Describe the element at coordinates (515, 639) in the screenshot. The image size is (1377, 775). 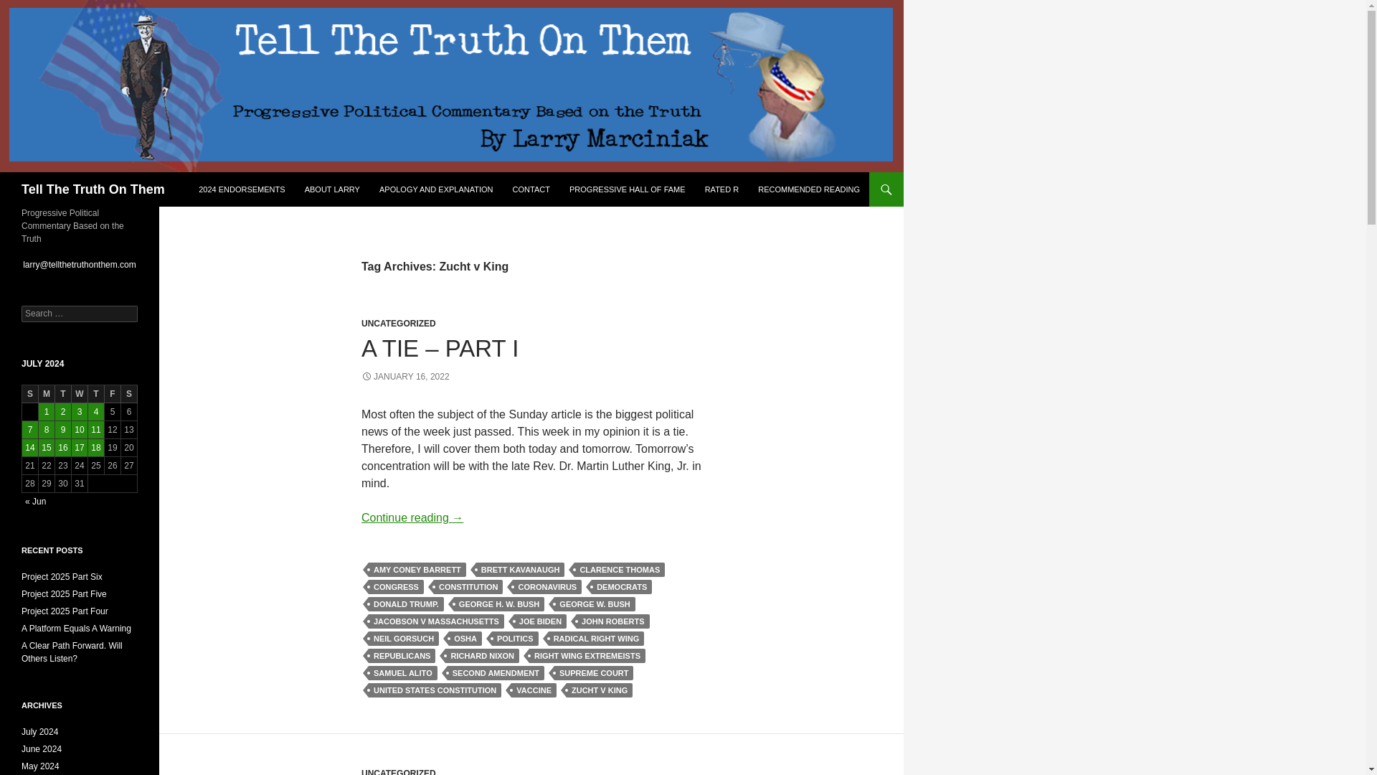
I see `POLITICS` at that location.